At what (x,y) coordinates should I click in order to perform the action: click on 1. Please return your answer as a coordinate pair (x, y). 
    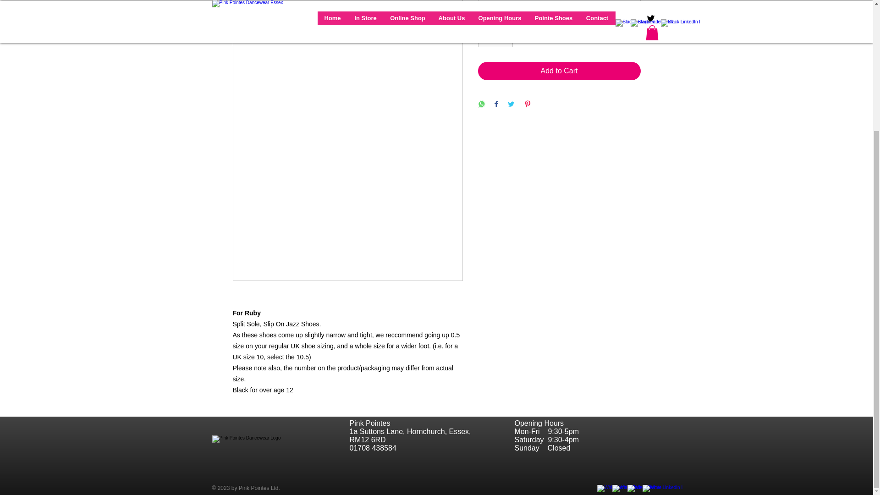
    Looking at the image, I should click on (495, 38).